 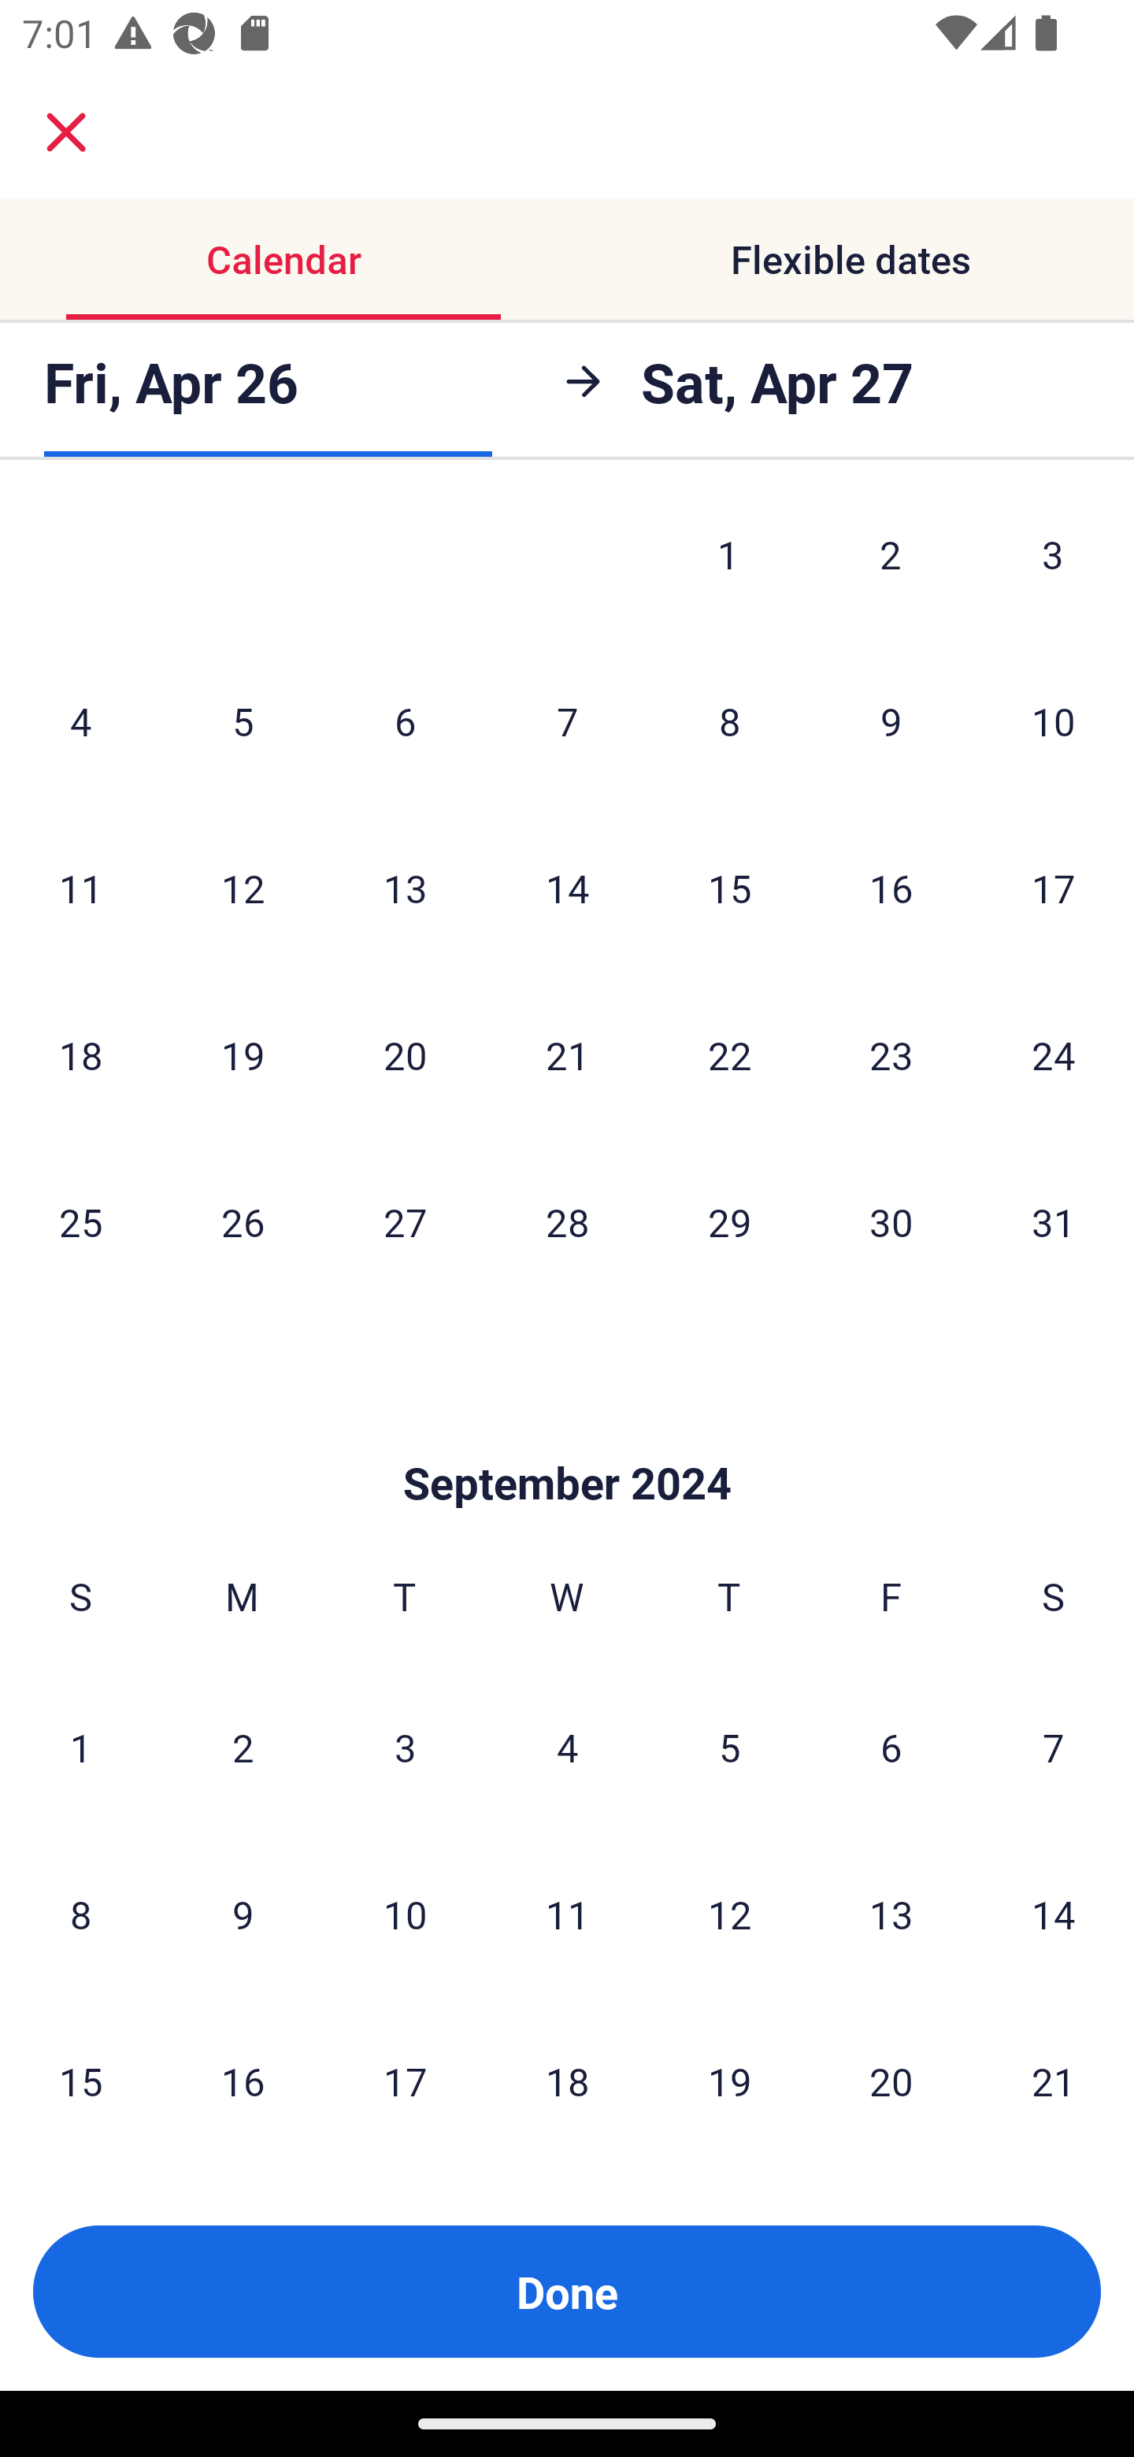 I want to click on 27 Tuesday, August 27, 2024, so click(x=405, y=1221).